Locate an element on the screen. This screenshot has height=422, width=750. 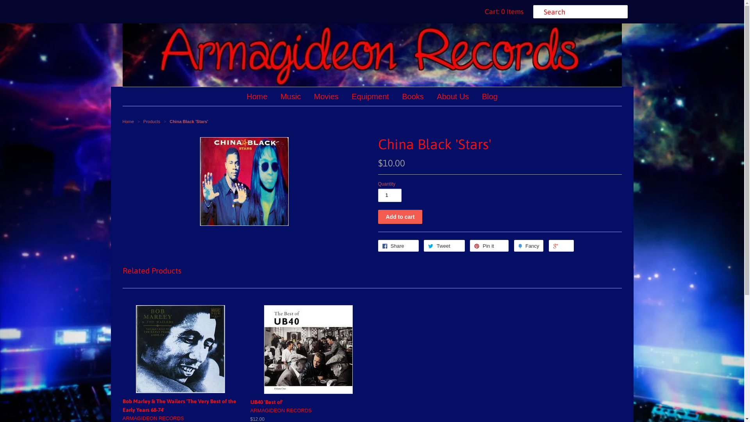
Tweet is located at coordinates (445, 246).